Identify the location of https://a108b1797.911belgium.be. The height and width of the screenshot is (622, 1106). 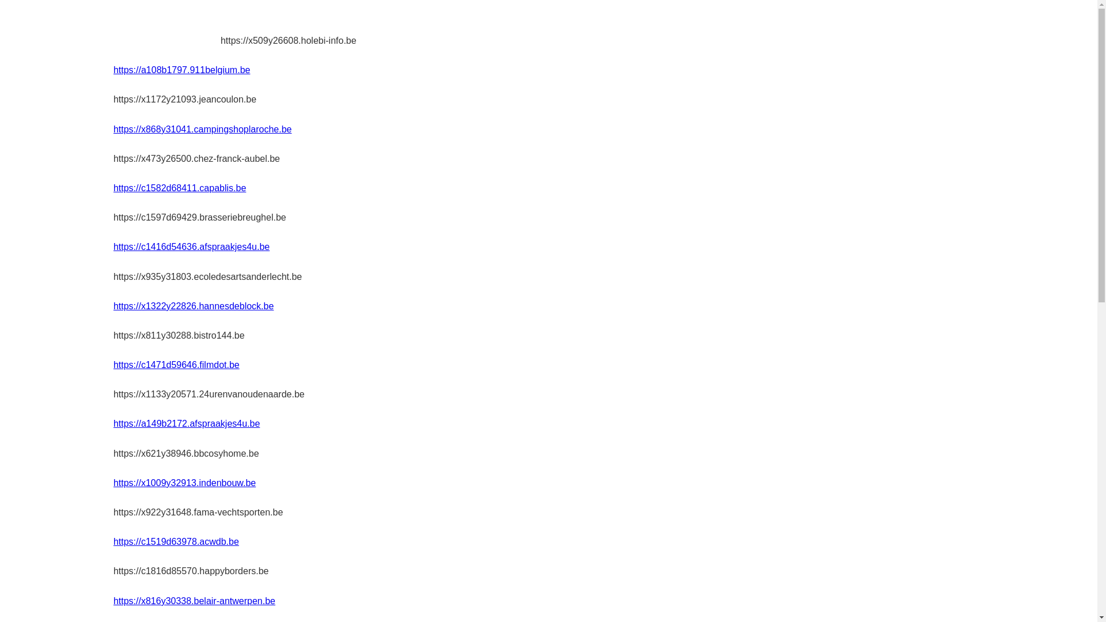
(182, 70).